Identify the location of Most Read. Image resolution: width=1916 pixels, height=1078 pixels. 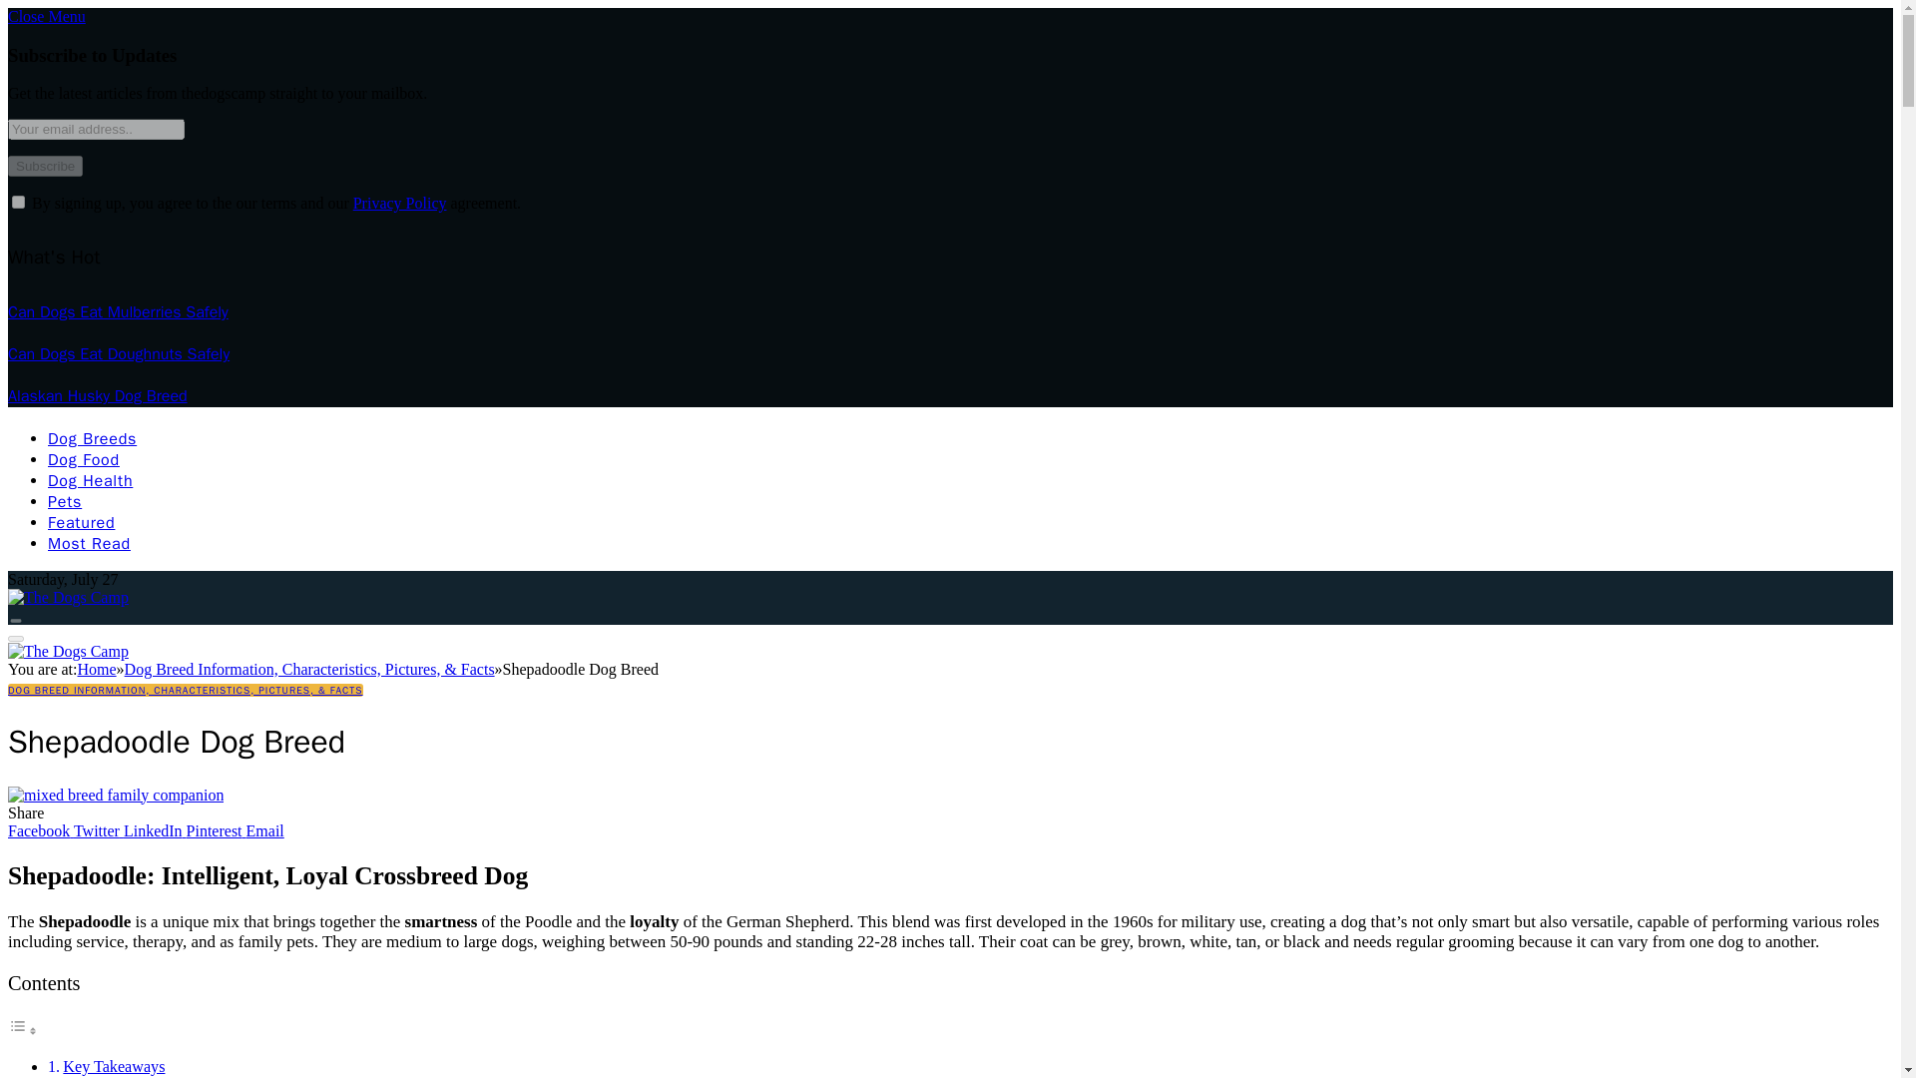
(89, 543).